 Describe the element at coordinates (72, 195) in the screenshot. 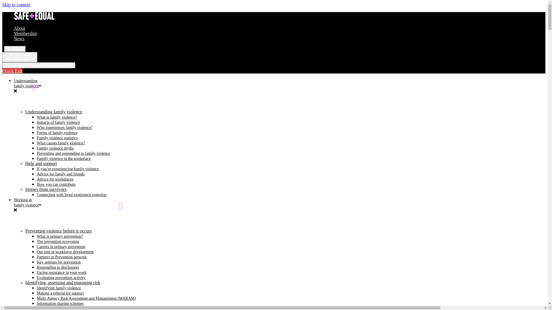

I see `Connecting with lived experience expertise` at that location.